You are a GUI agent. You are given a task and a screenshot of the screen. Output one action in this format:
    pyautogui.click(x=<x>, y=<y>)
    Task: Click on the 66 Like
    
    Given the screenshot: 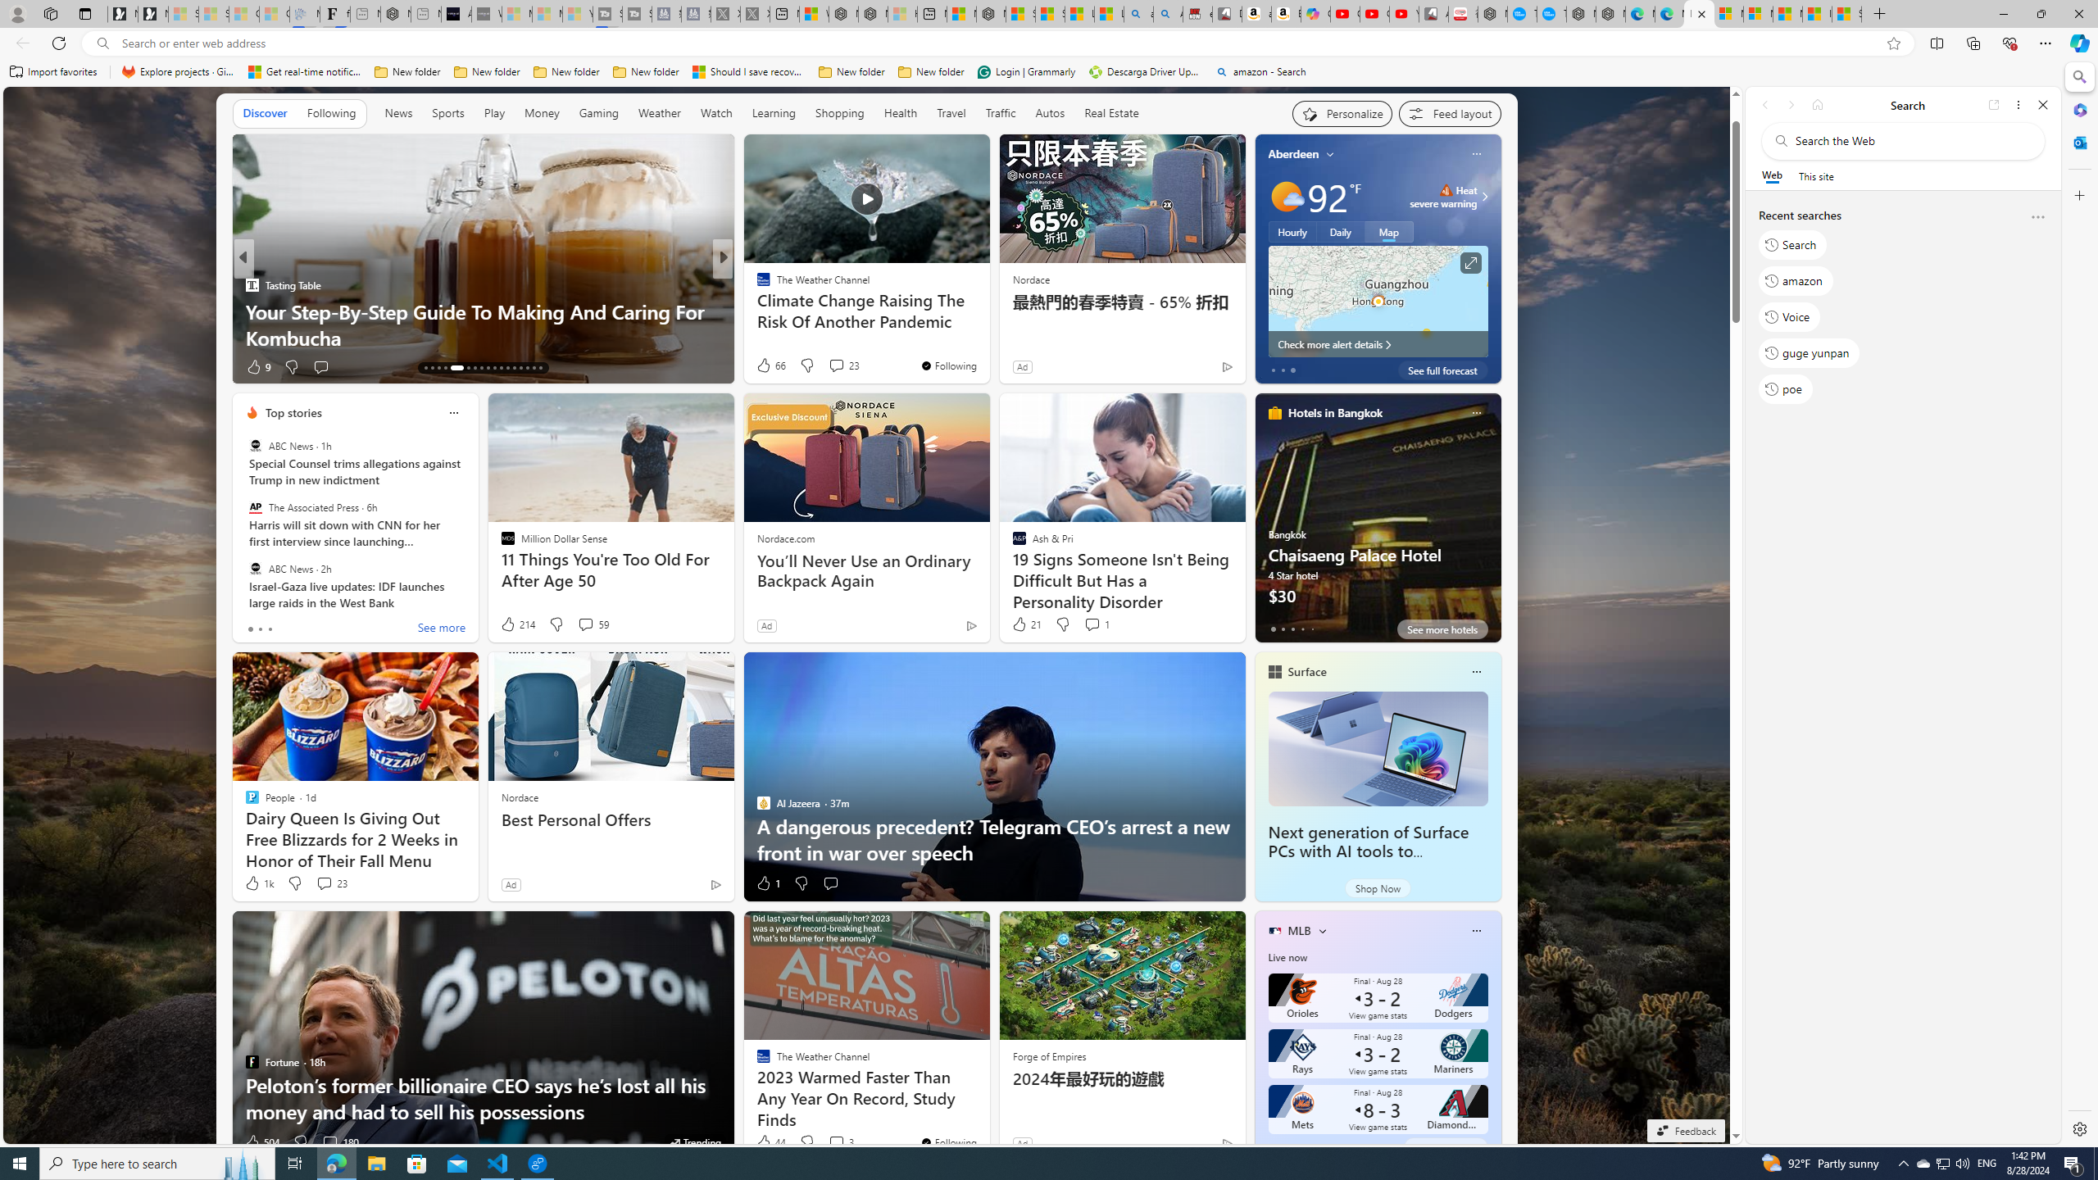 What is the action you would take?
    pyautogui.click(x=770, y=365)
    